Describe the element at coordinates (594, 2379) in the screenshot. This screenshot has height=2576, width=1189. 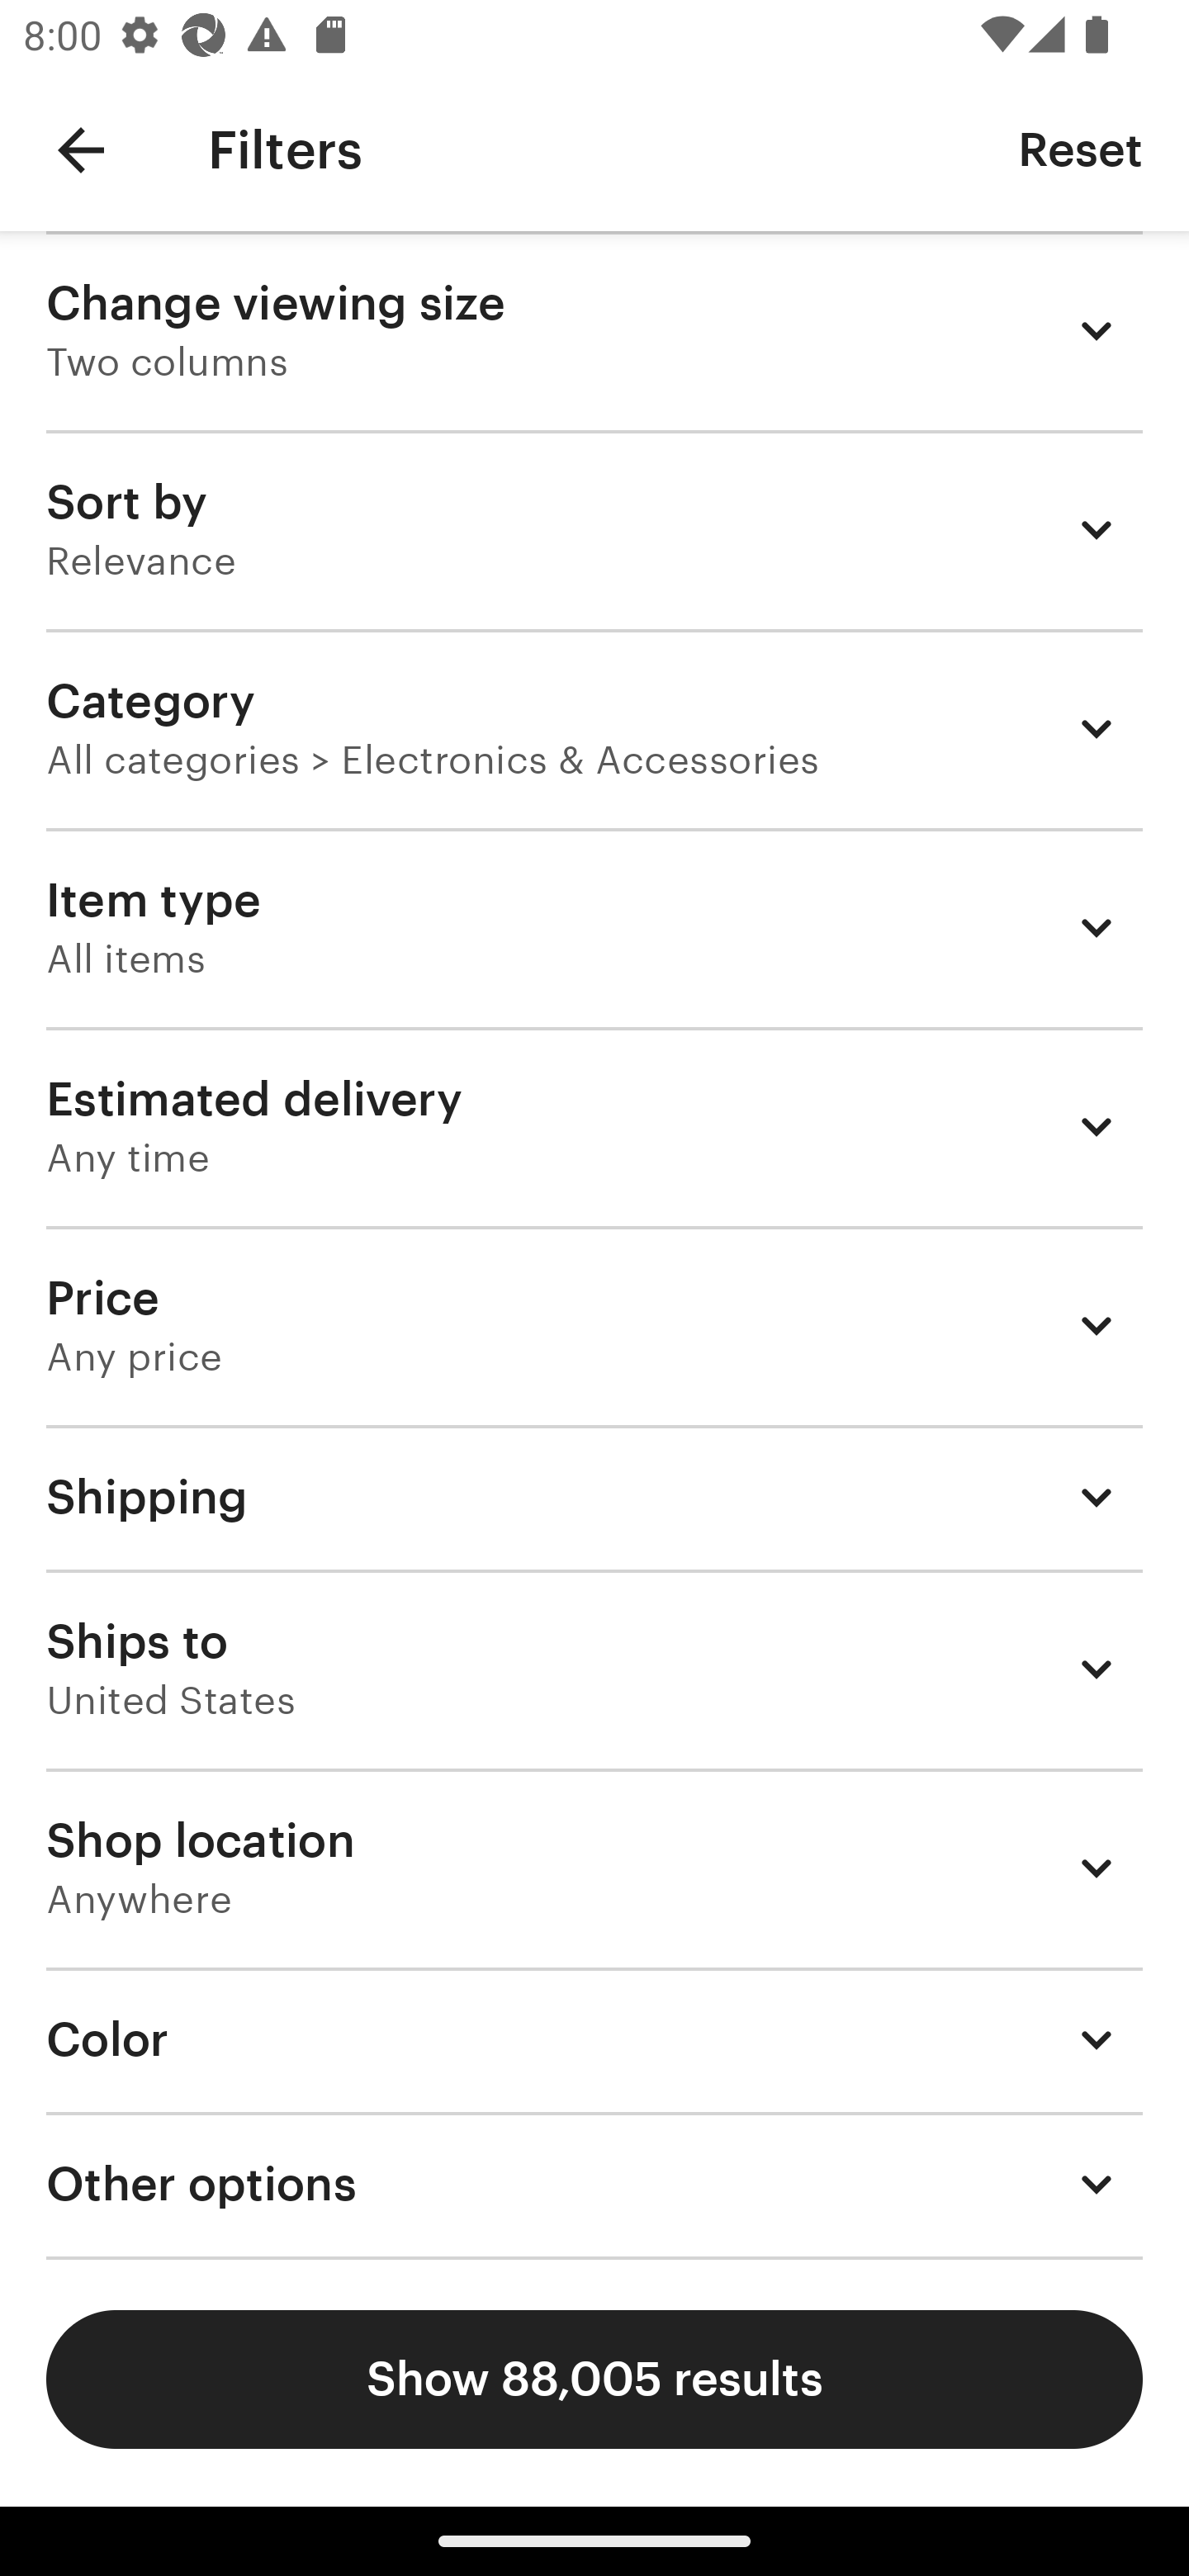
I see `Show 88,005 results Show results` at that location.